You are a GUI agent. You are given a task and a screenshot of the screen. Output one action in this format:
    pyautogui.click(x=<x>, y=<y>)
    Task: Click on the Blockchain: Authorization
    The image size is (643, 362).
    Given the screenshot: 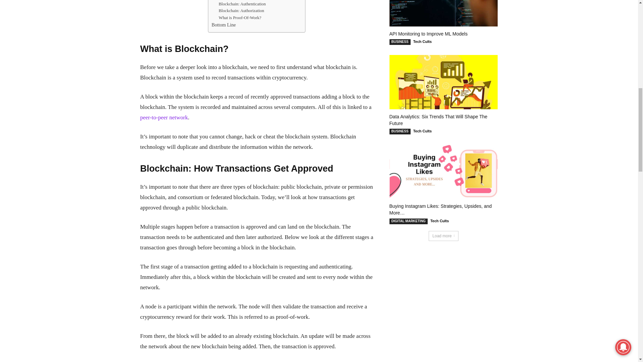 What is the action you would take?
    pyautogui.click(x=241, y=11)
    